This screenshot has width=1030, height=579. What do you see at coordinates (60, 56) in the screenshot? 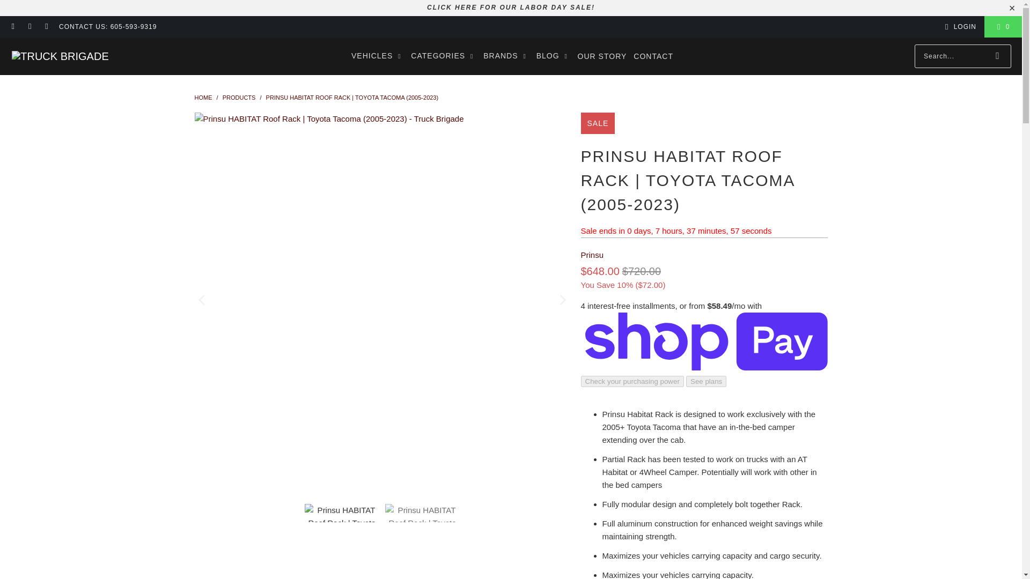
I see `Truck Brigade` at bounding box center [60, 56].